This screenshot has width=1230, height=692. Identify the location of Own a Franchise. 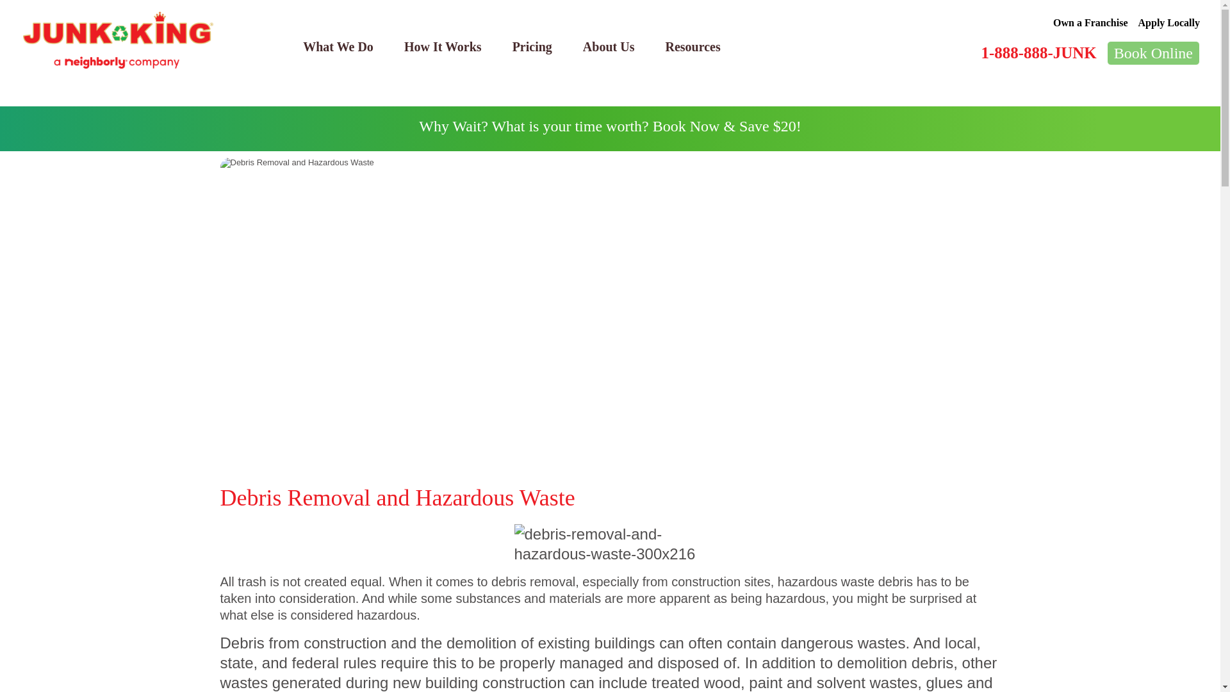
(1090, 22).